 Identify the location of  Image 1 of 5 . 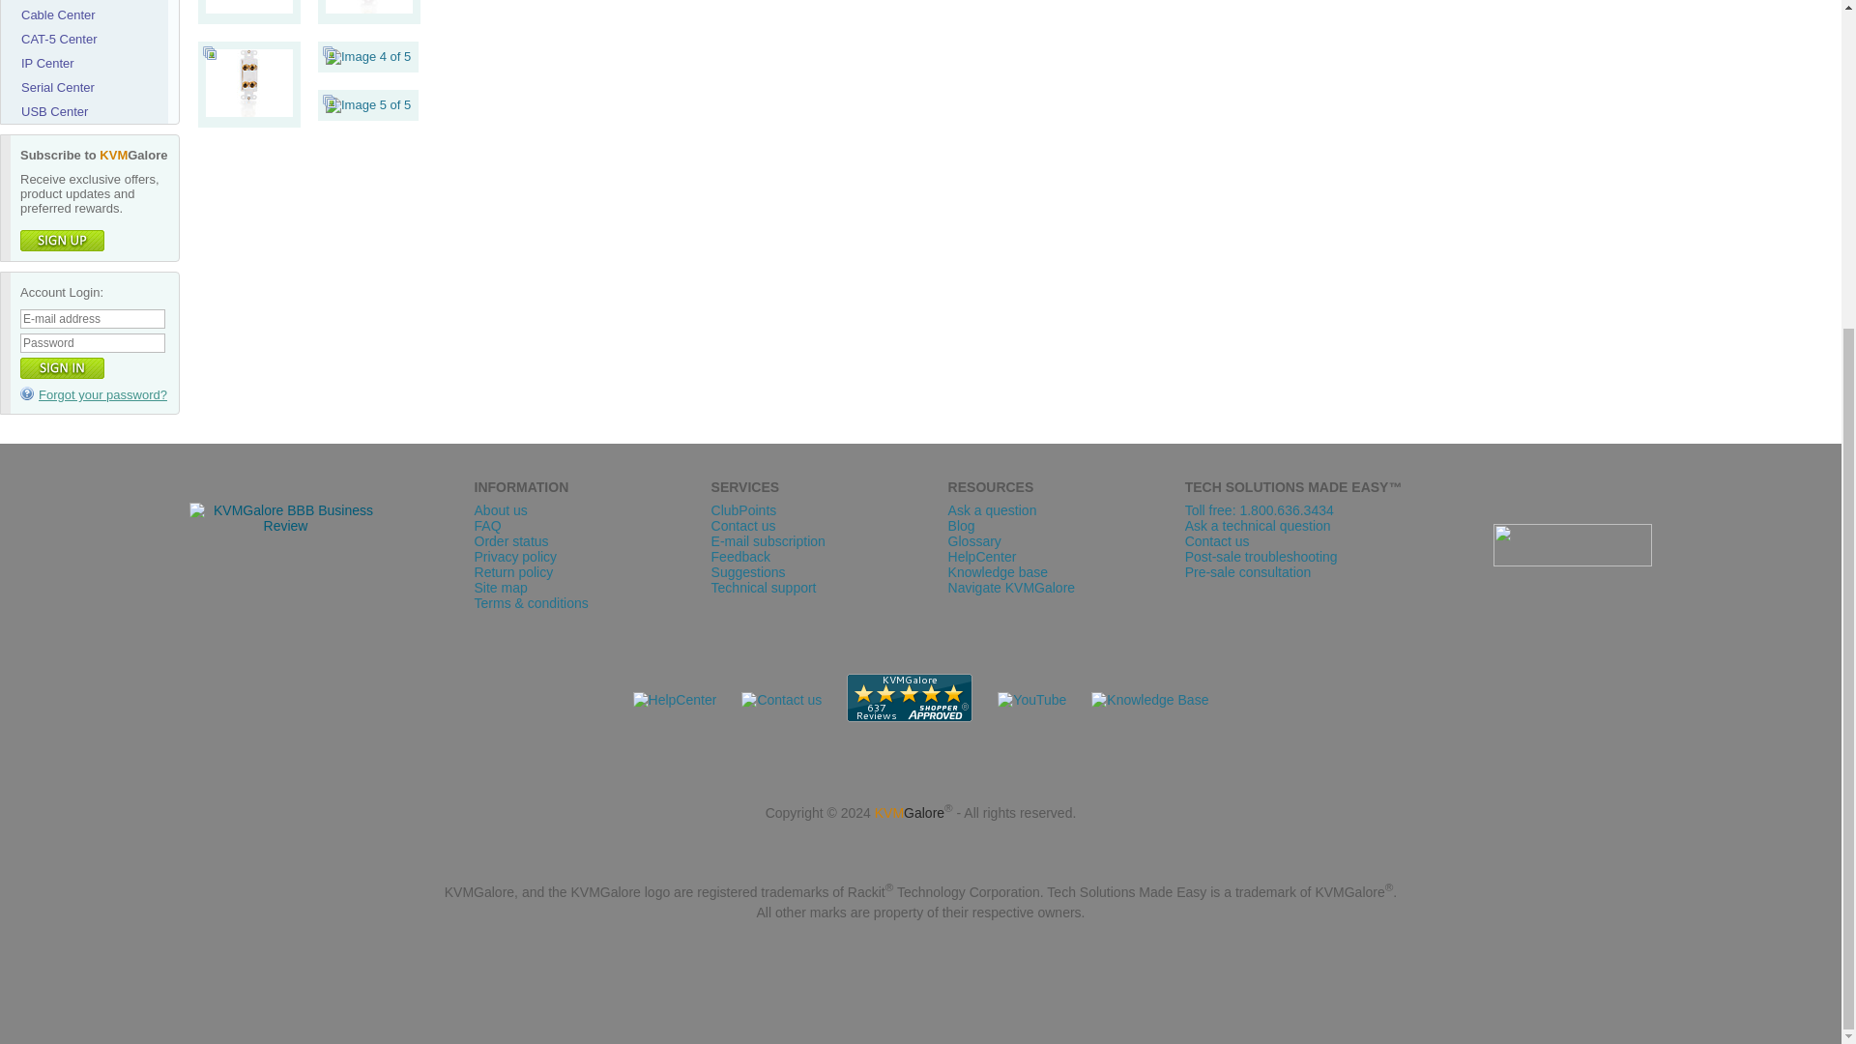
(249, 7).